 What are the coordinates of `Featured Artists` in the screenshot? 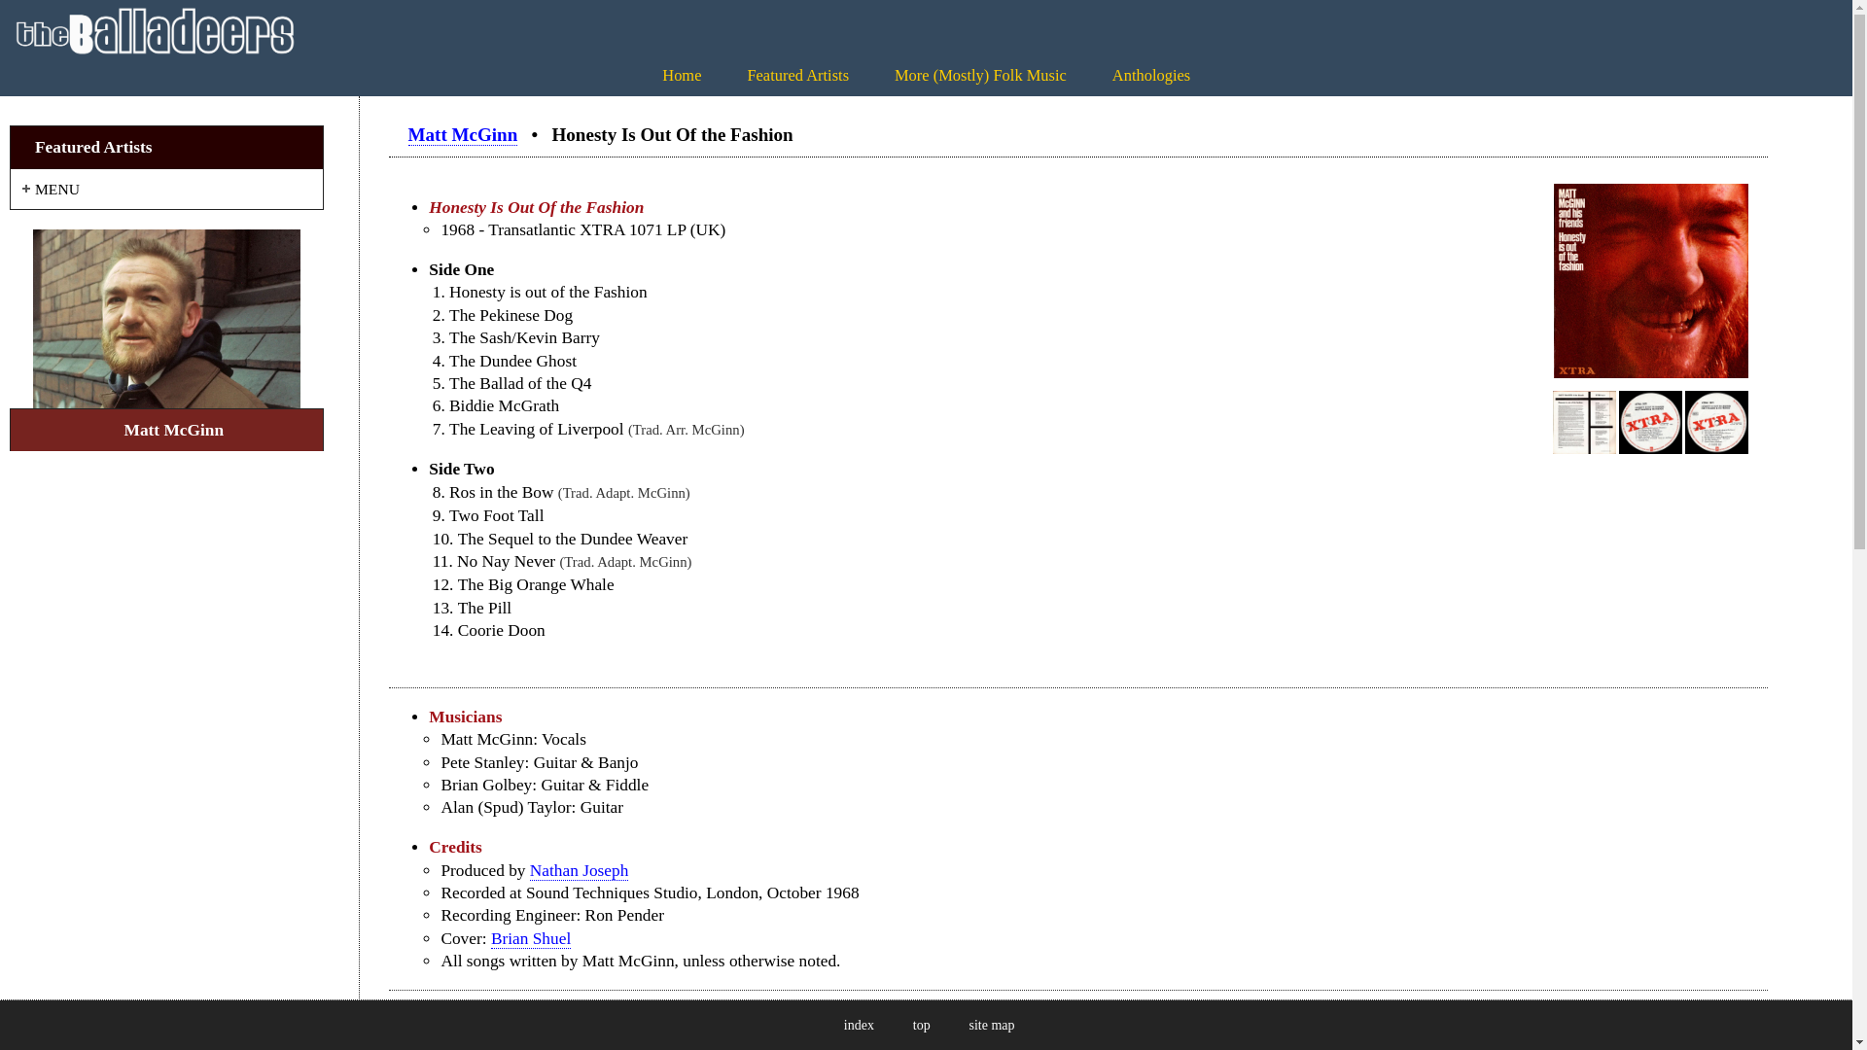 It's located at (797, 76).